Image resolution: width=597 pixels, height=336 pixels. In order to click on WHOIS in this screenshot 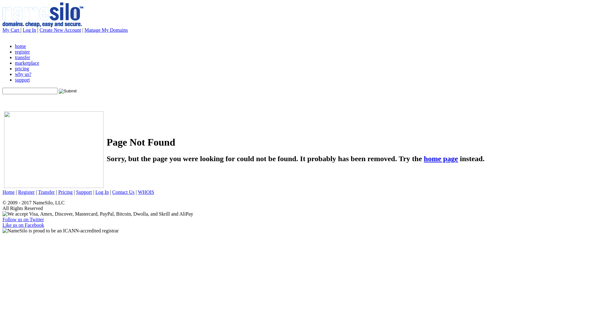, I will do `click(146, 192)`.